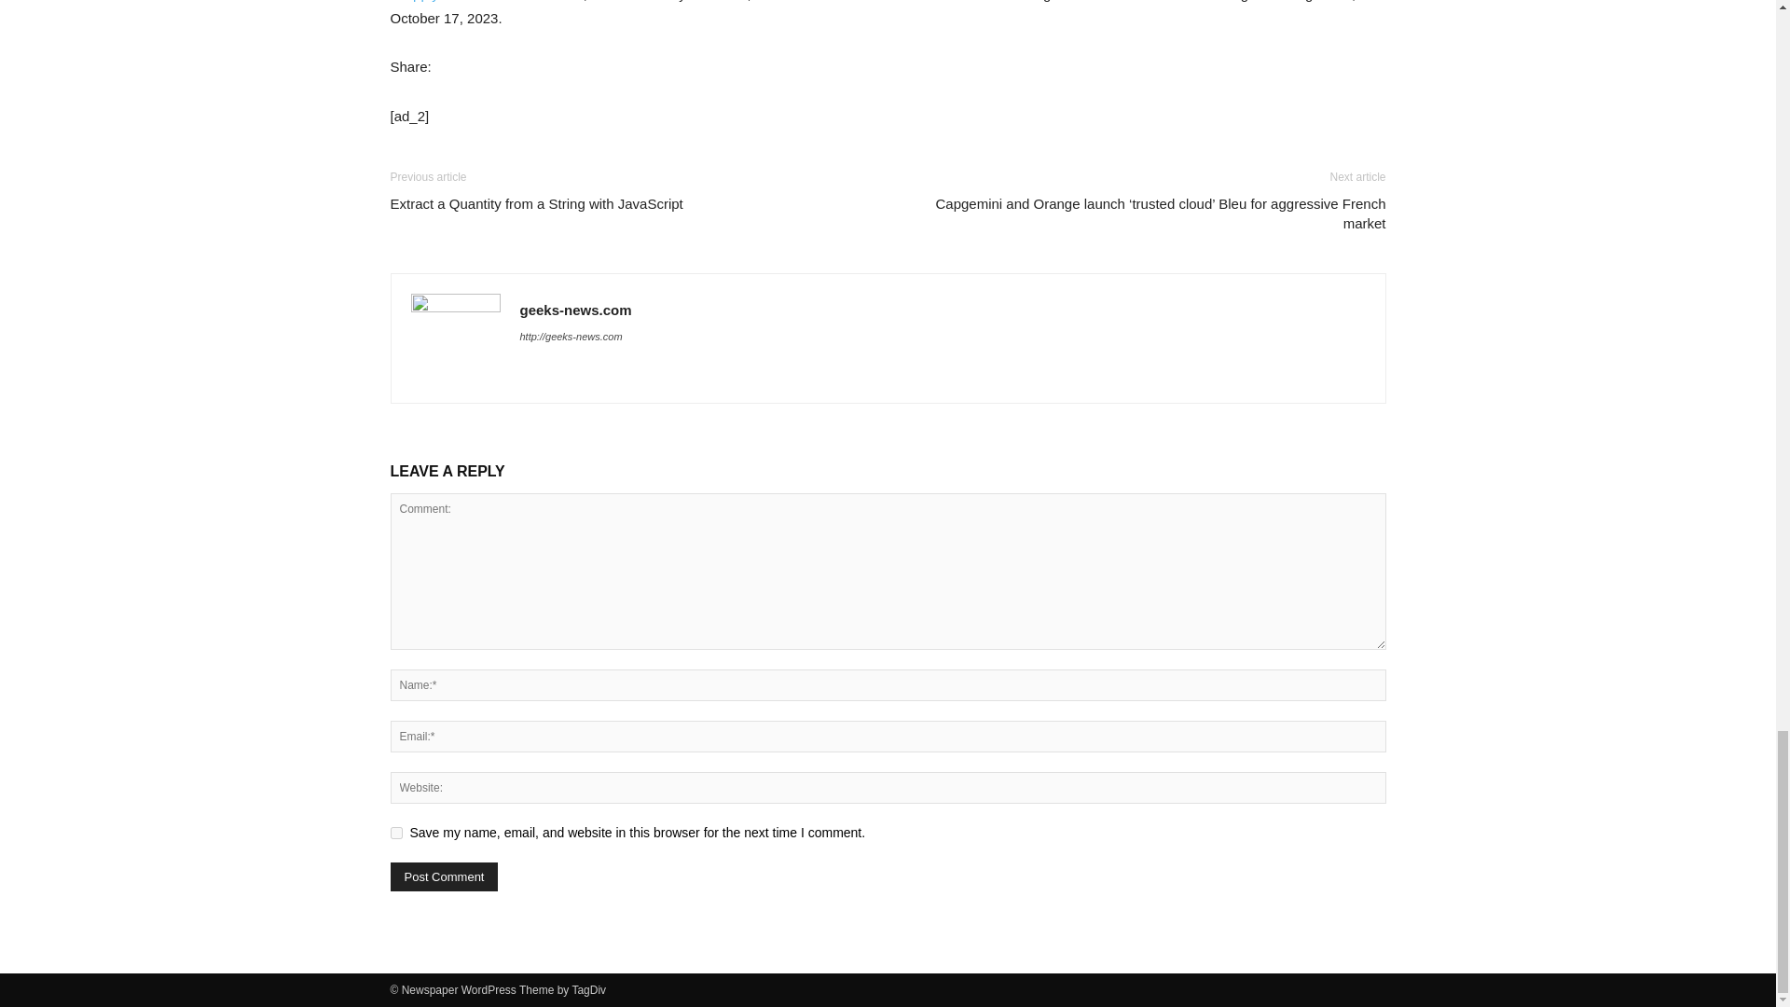 The width and height of the screenshot is (1790, 1007). Describe the element at coordinates (420, 1) in the screenshot. I see `Supply:` at that location.